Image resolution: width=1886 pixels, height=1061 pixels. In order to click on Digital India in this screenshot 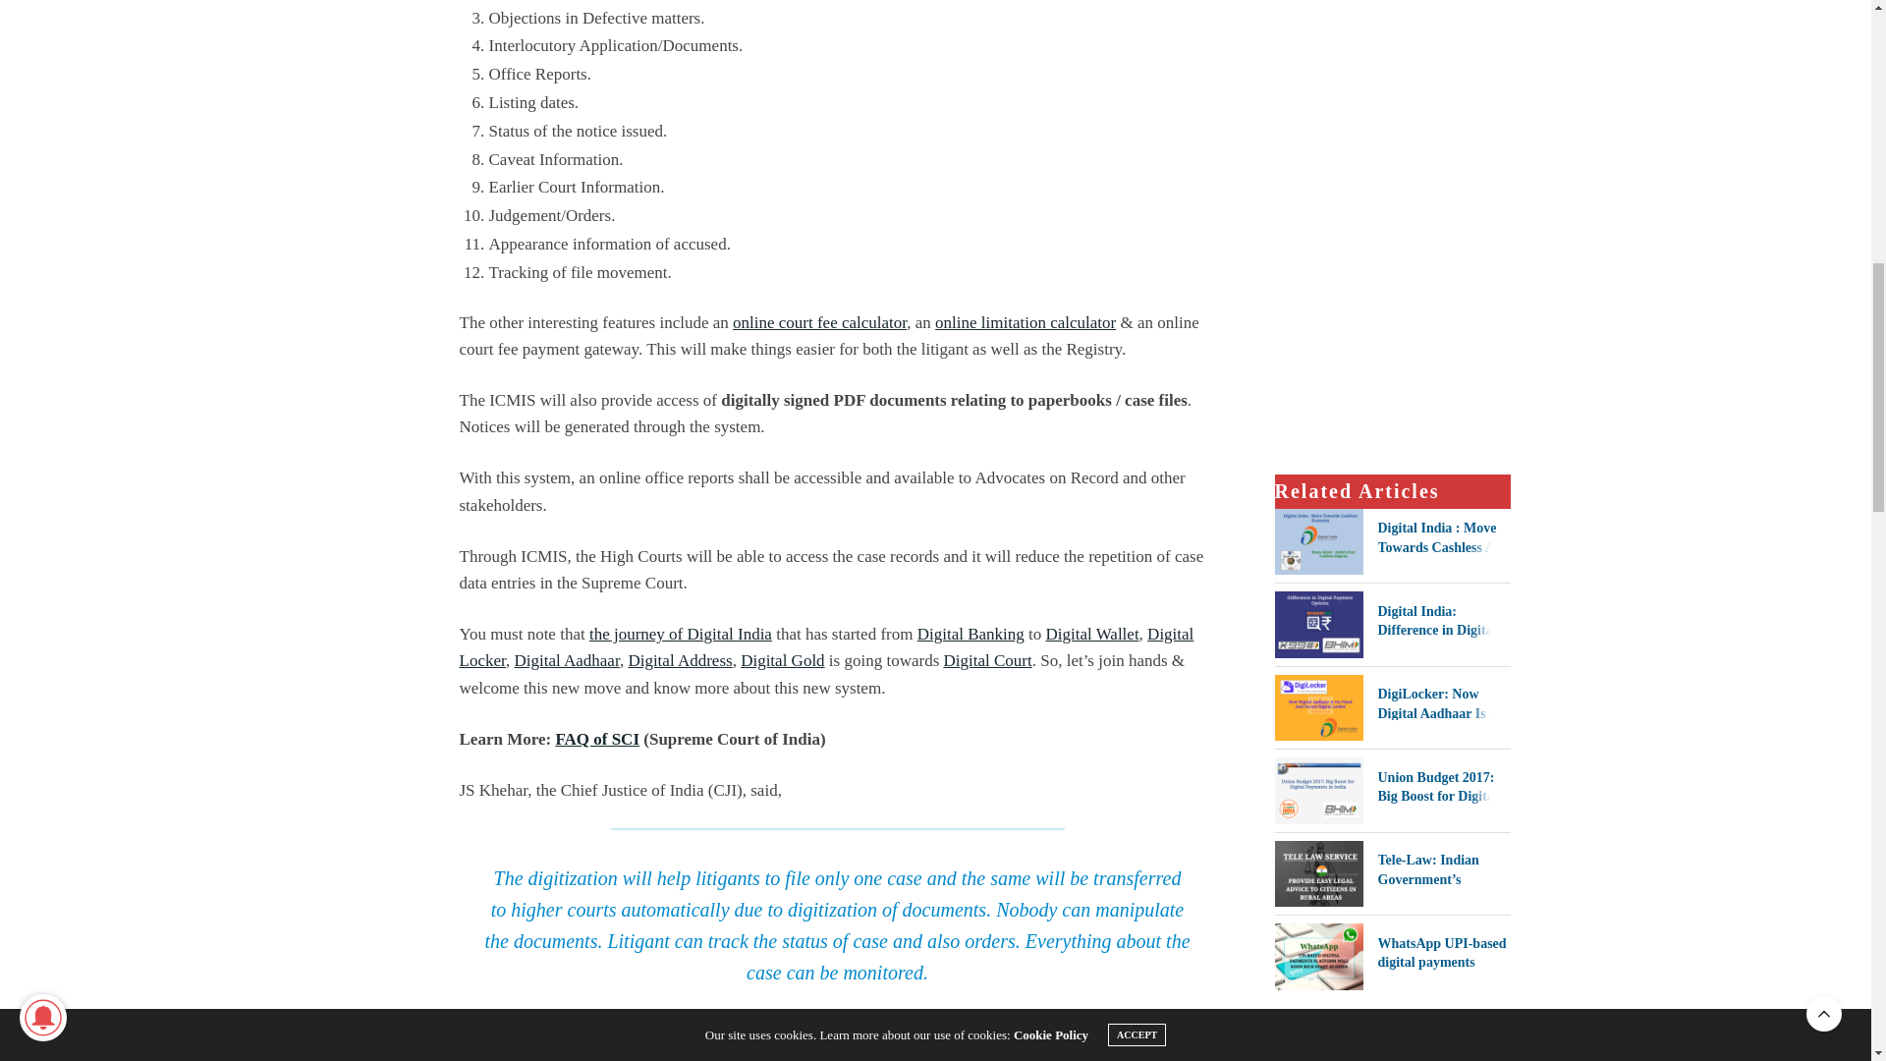, I will do `click(680, 634)`.